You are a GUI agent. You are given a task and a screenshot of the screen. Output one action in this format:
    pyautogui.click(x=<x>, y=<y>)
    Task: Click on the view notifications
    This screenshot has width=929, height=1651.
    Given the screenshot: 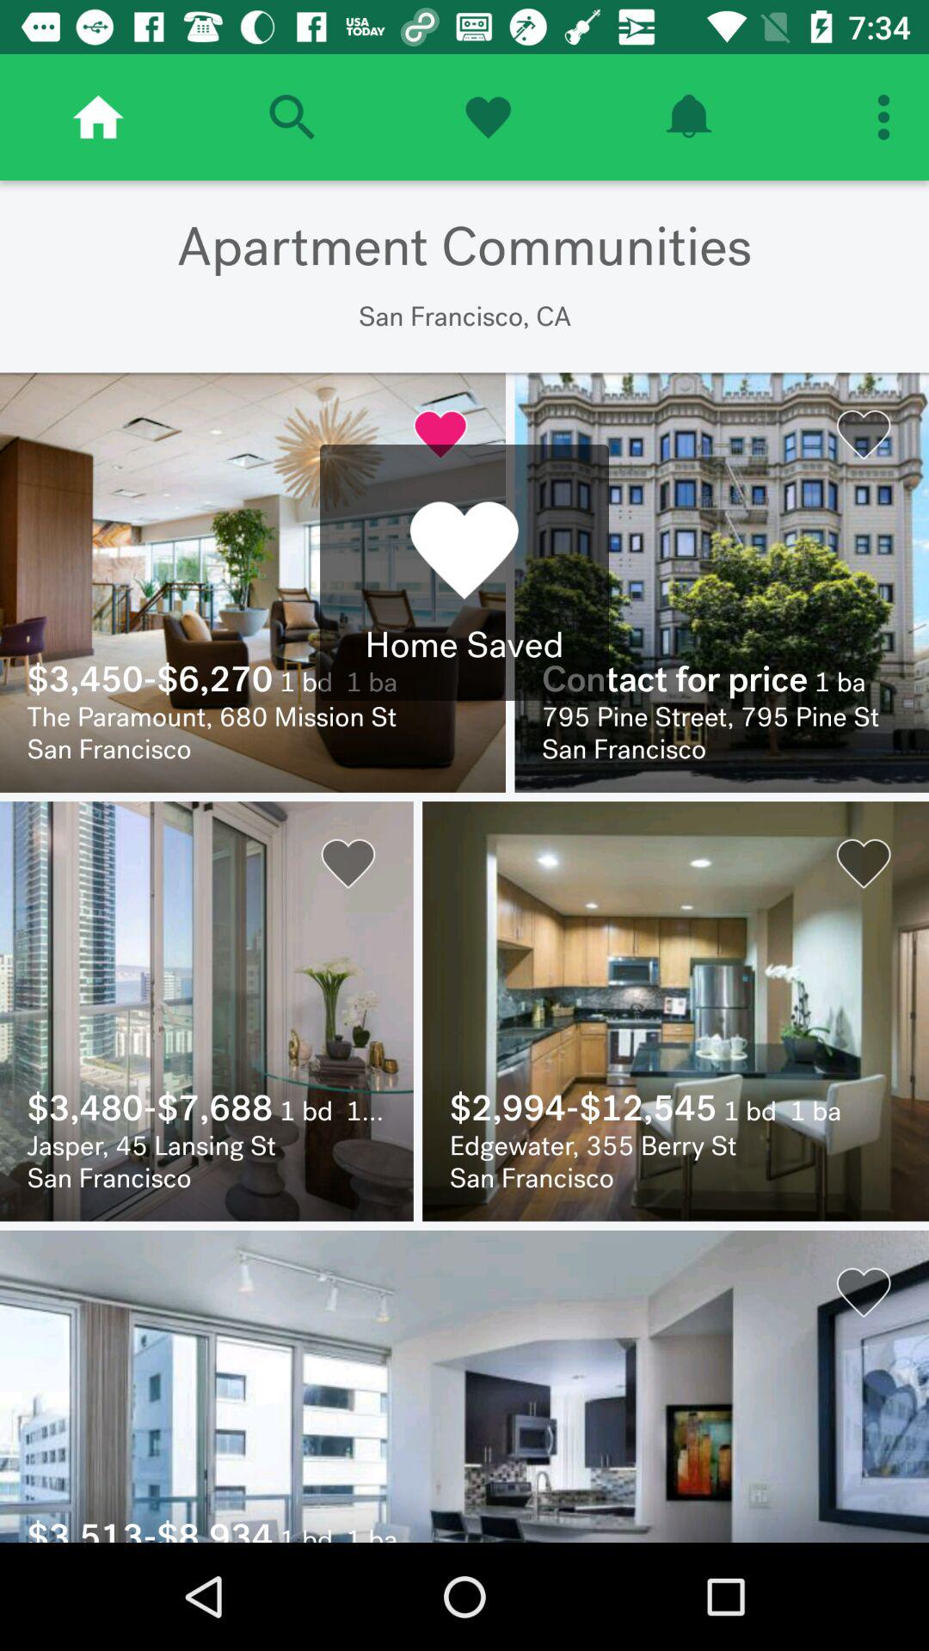 What is the action you would take?
    pyautogui.click(x=688, y=117)
    